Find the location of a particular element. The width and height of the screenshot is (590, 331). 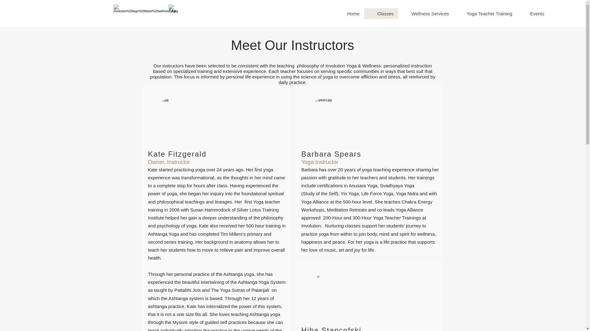

Events is located at coordinates (533, 13).